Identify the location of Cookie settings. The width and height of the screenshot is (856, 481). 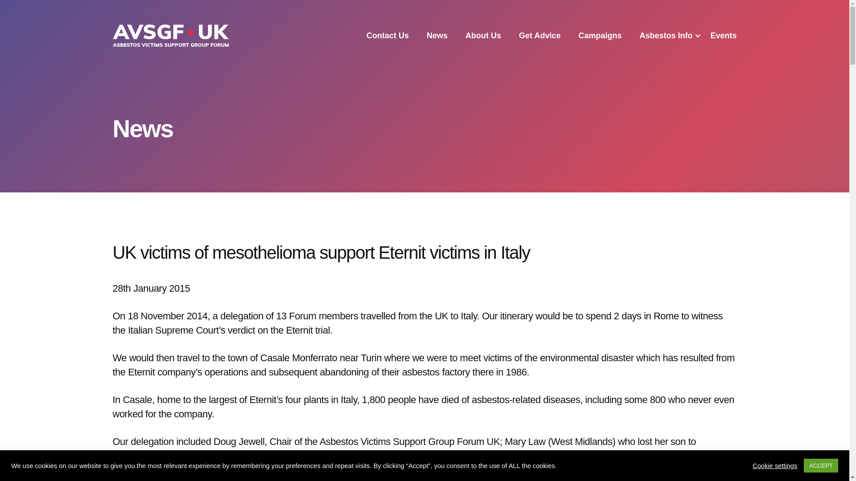
(774, 465).